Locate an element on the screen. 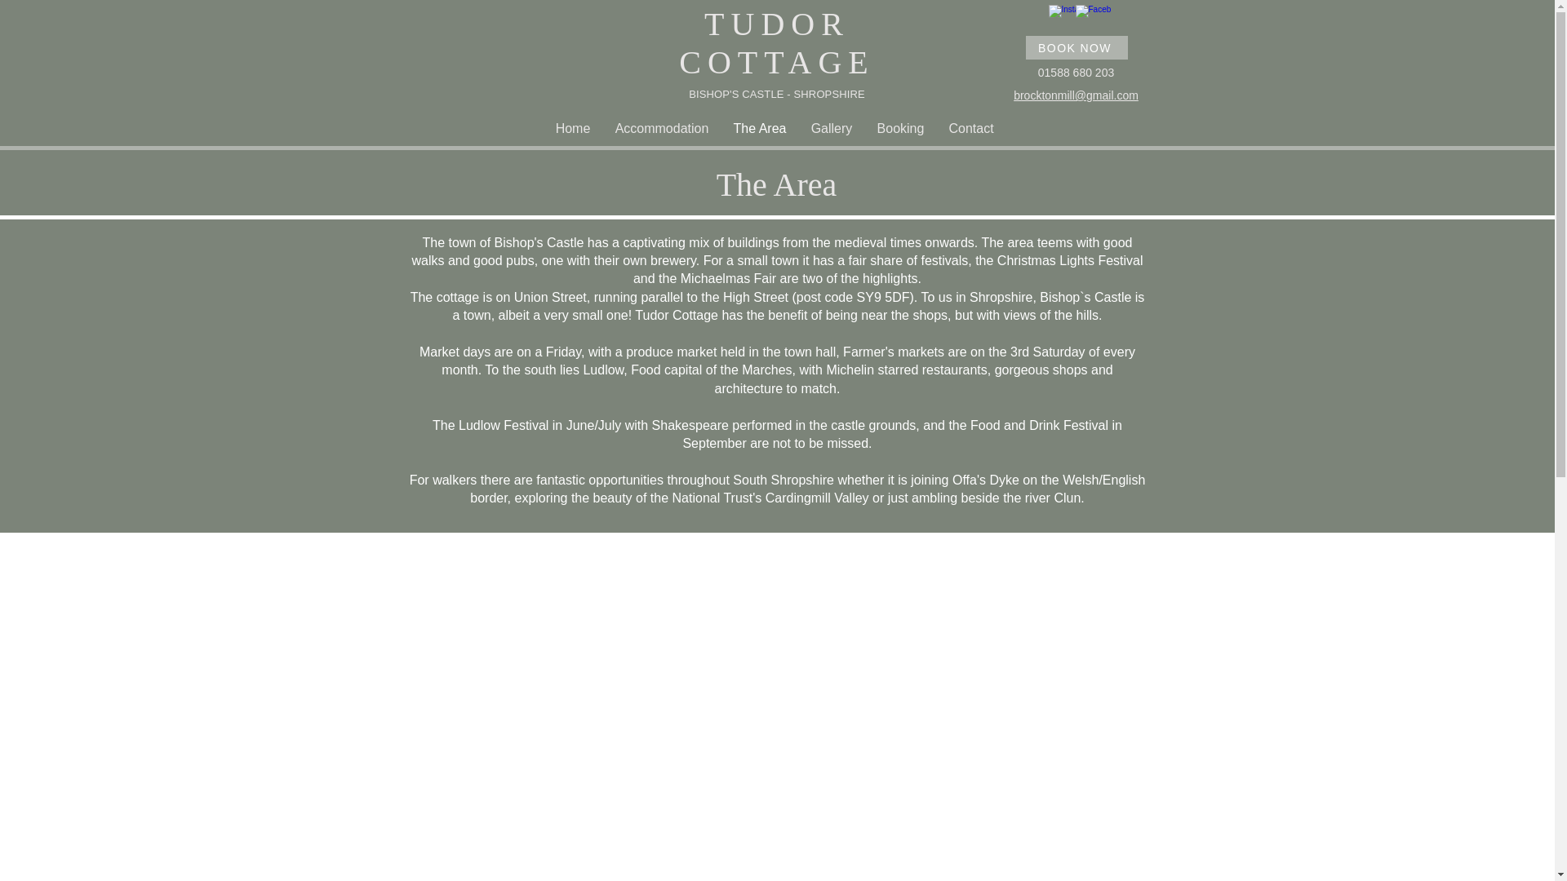 The width and height of the screenshot is (1567, 881). Accommodation is located at coordinates (661, 128).